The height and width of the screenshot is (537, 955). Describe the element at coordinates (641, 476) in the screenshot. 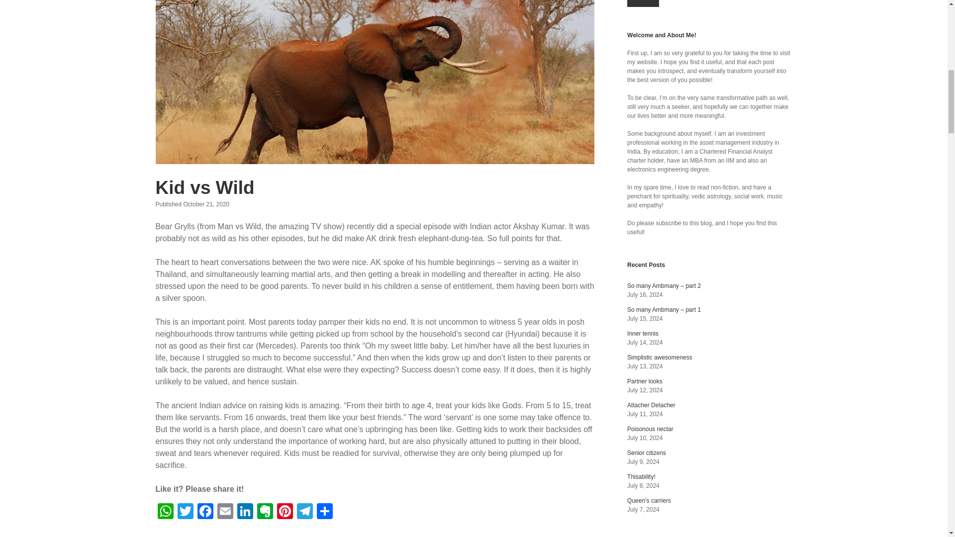

I see `Thisability!` at that location.